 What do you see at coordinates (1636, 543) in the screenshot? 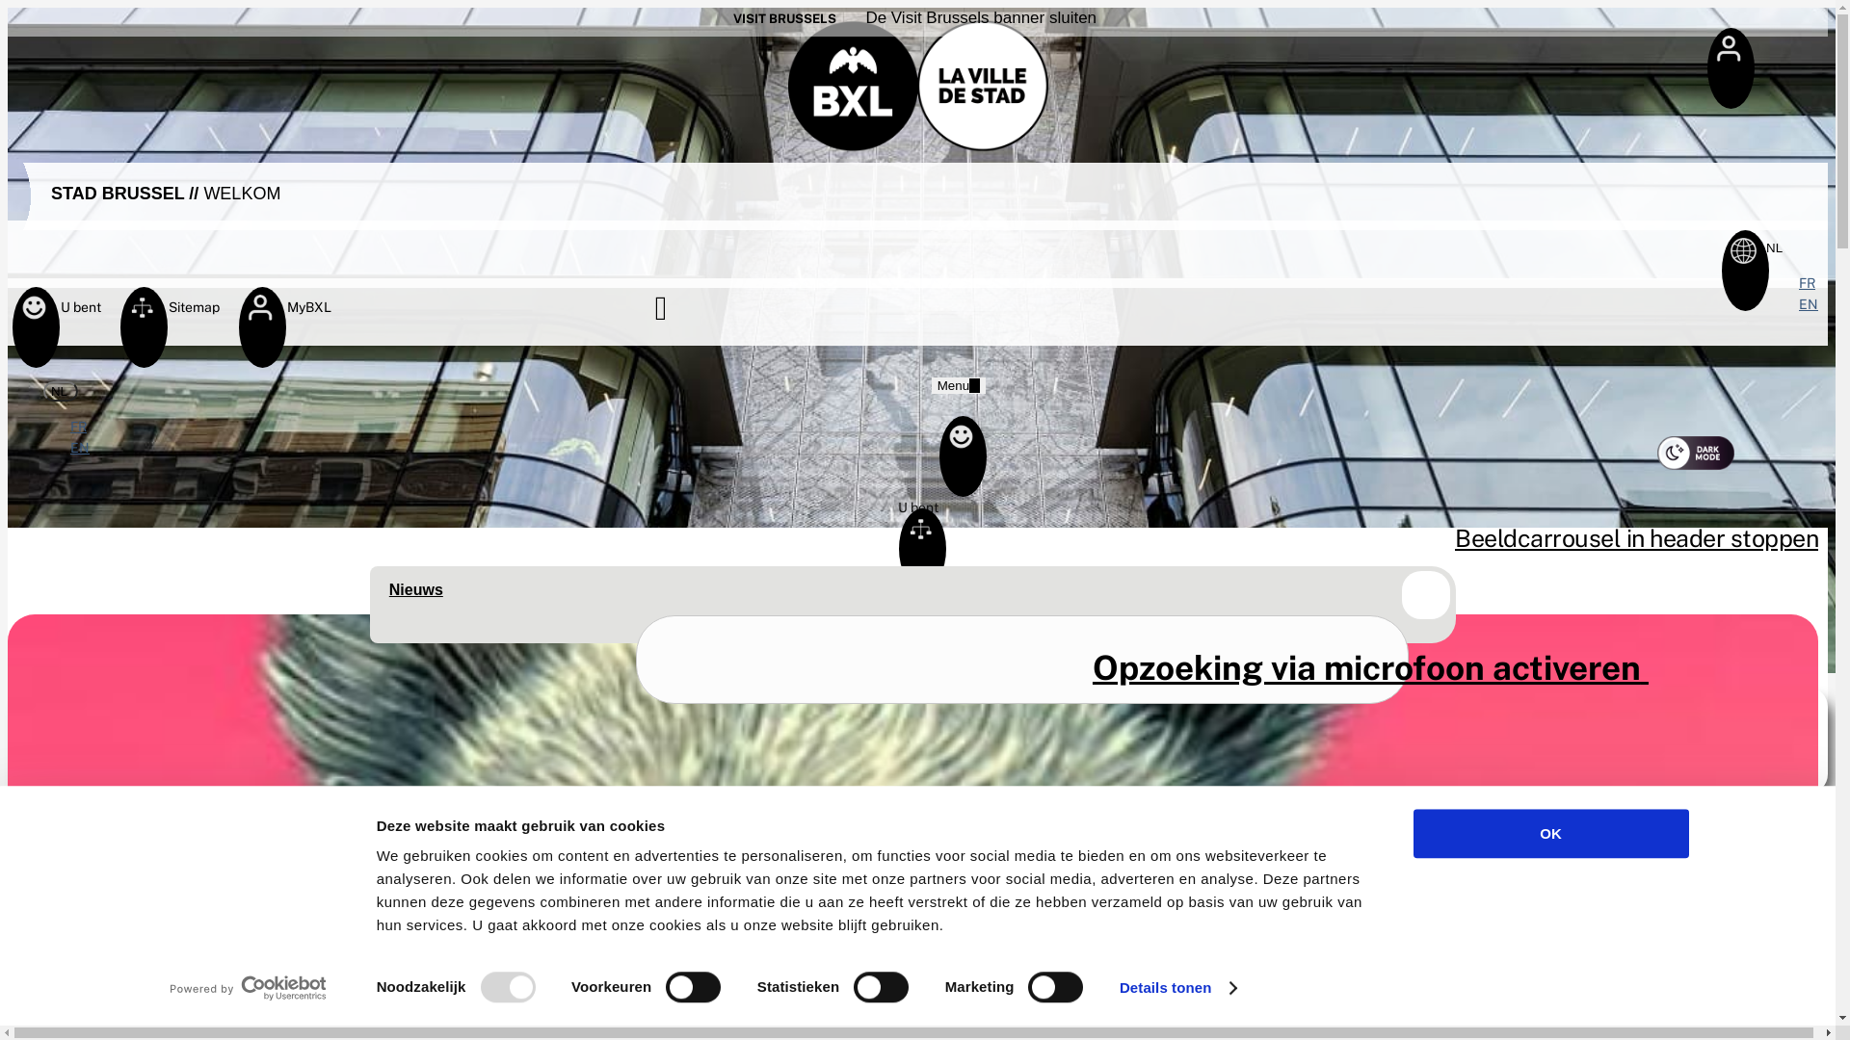
I see `Beeldcarrousel in header stoppen` at bounding box center [1636, 543].